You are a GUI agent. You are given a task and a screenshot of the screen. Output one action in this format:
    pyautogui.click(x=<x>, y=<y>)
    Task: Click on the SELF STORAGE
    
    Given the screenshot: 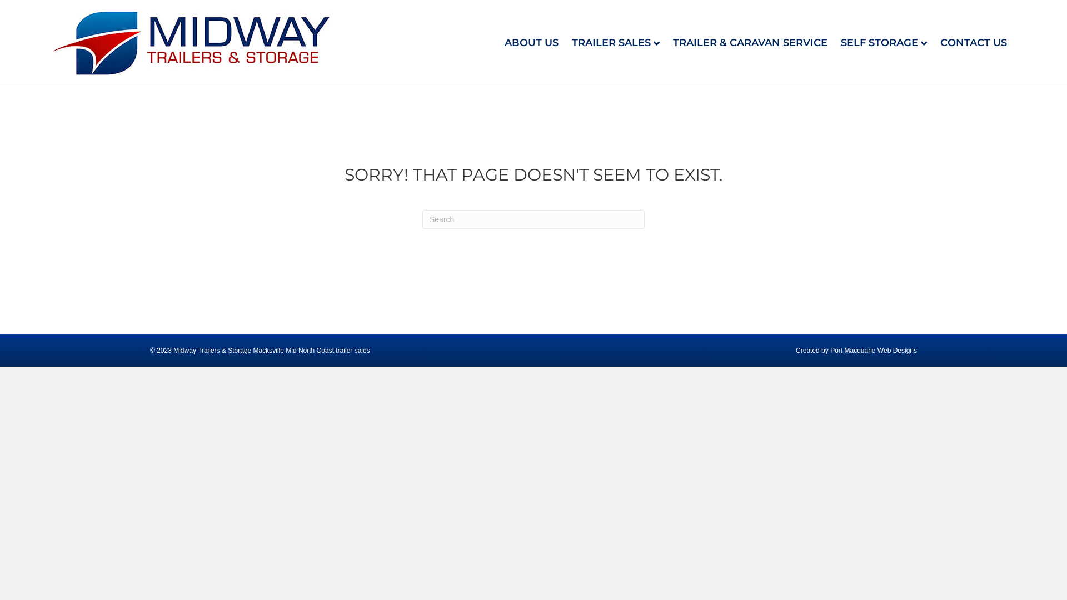 What is the action you would take?
    pyautogui.click(x=884, y=43)
    